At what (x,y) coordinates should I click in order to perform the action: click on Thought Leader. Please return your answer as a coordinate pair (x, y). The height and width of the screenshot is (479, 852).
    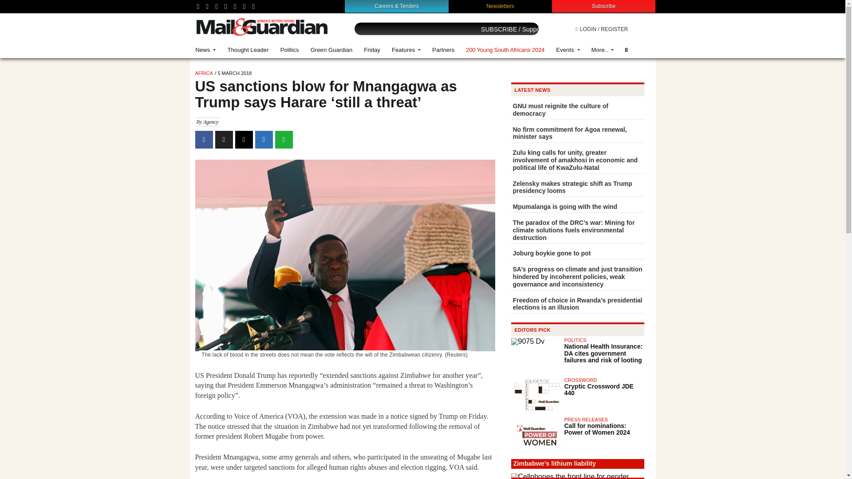
    Looking at the image, I should click on (248, 50).